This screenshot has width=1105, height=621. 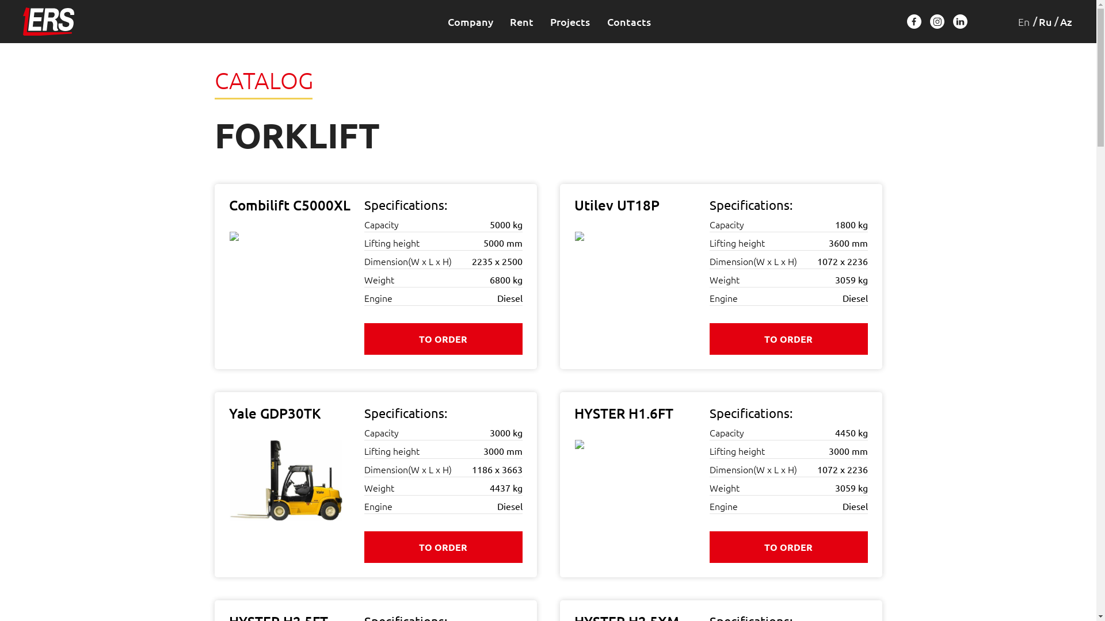 I want to click on Ru, so click(x=1045, y=22).